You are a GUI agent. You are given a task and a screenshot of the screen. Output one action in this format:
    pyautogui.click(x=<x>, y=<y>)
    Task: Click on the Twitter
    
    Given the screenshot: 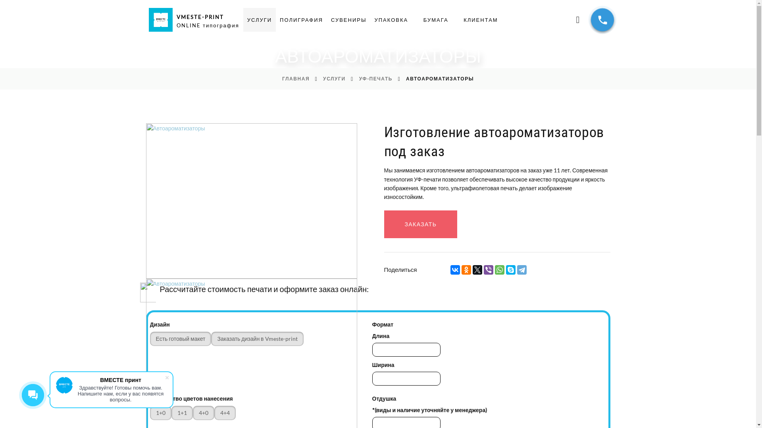 What is the action you would take?
    pyautogui.click(x=477, y=270)
    